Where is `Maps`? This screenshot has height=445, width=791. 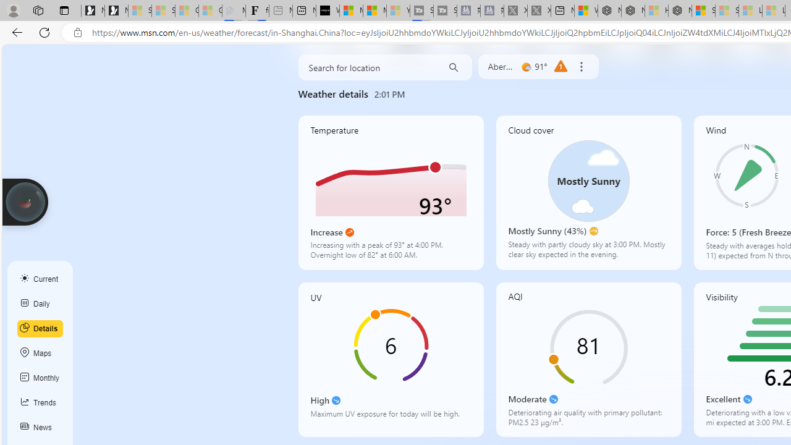
Maps is located at coordinates (40, 354).